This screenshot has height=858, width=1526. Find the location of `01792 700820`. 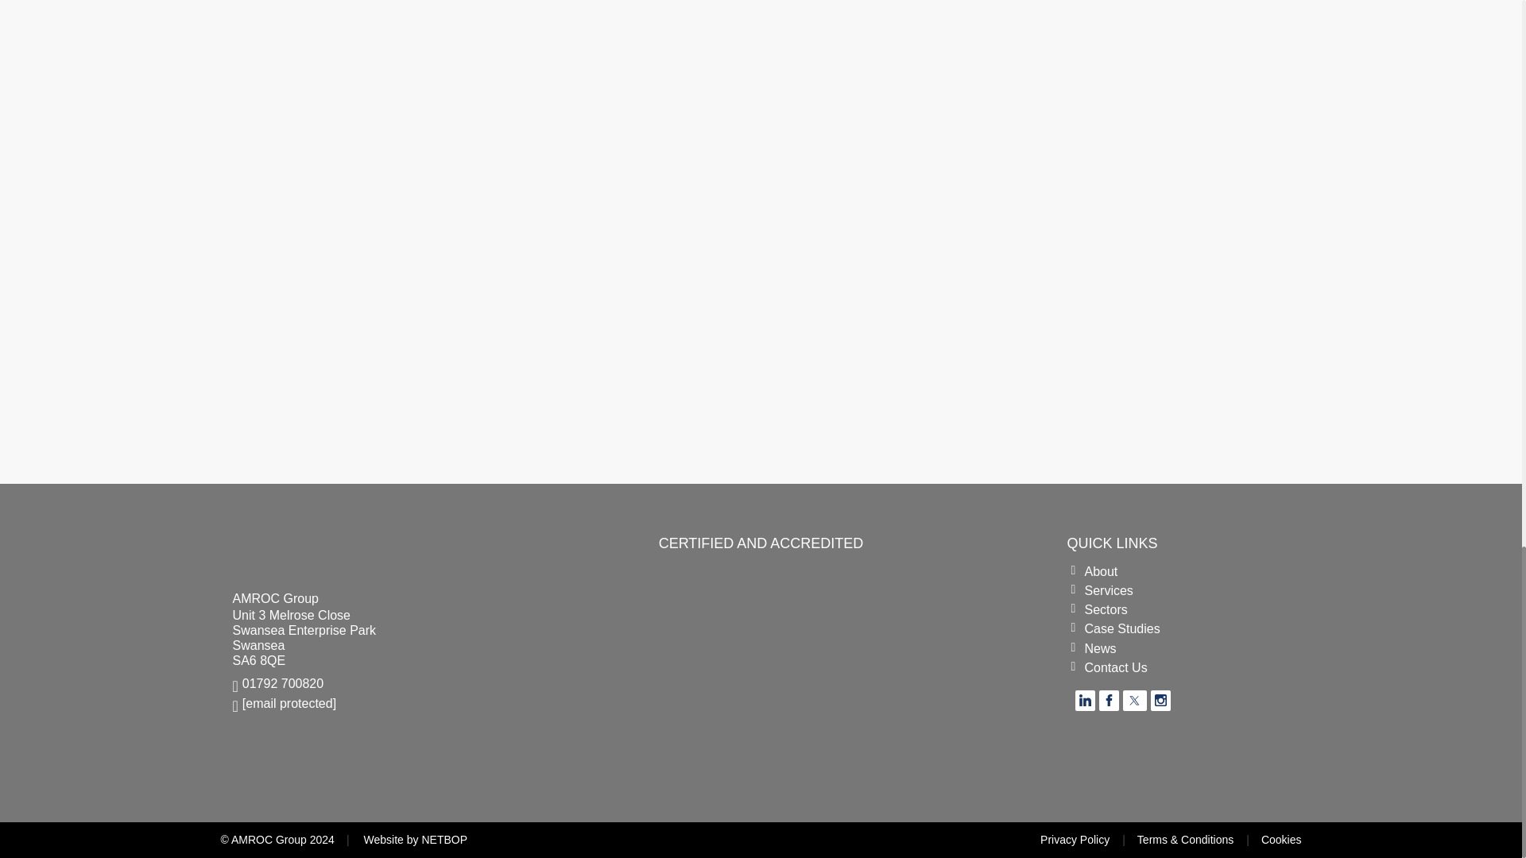

01792 700820 is located at coordinates (354, 682).